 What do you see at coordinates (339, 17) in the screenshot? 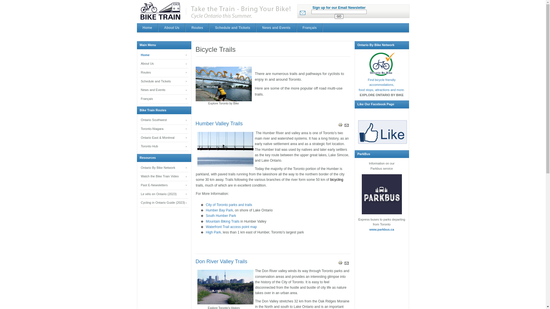
I see `GO` at bounding box center [339, 17].